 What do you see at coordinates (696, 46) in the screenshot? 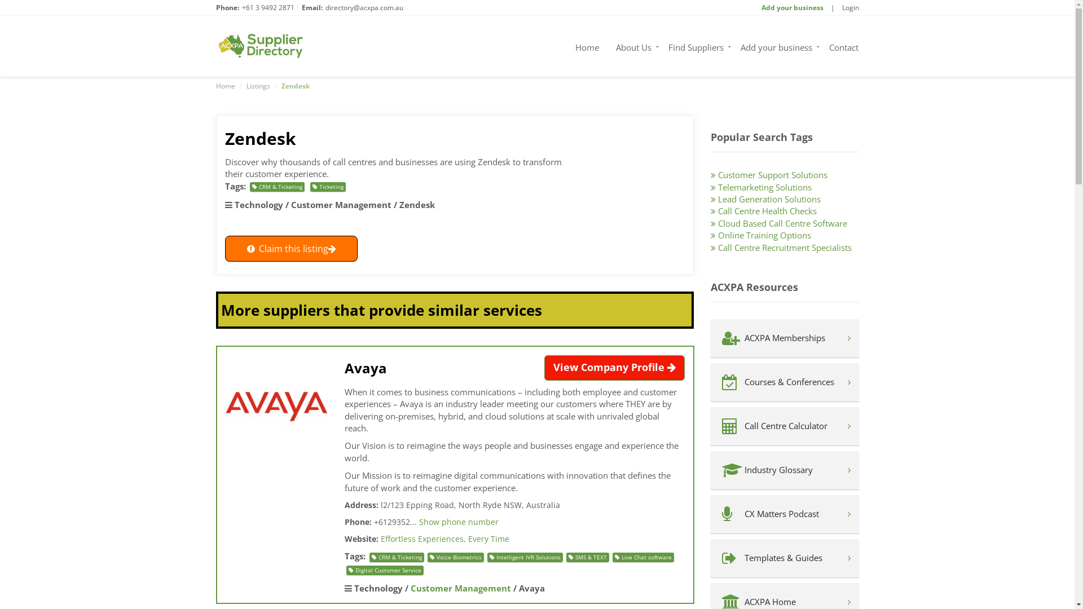
I see `Find Suppliers` at bounding box center [696, 46].